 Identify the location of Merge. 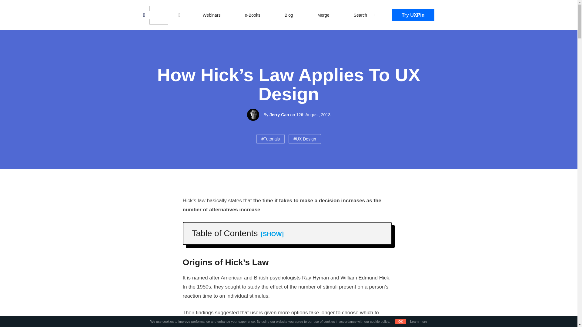
(323, 15).